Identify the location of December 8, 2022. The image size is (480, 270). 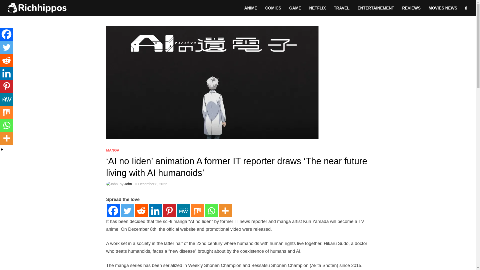
(152, 184).